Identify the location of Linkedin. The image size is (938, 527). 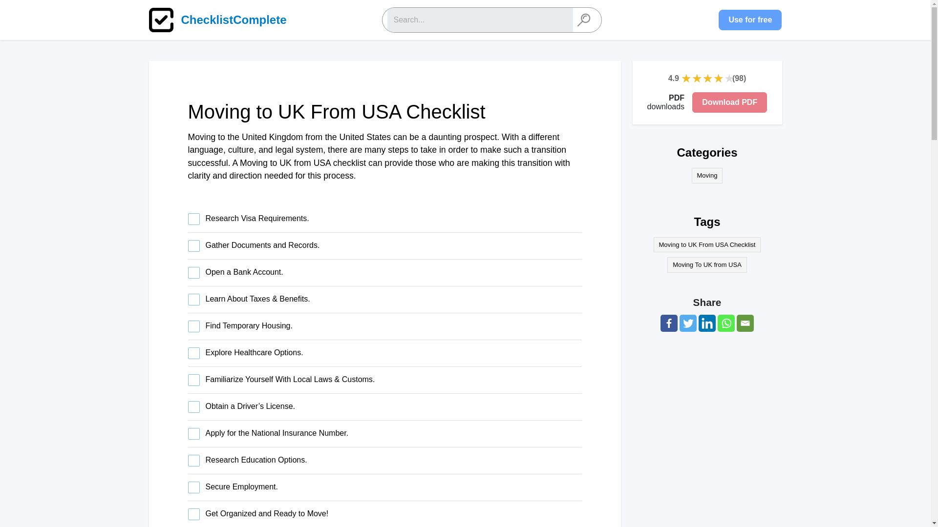
(707, 323).